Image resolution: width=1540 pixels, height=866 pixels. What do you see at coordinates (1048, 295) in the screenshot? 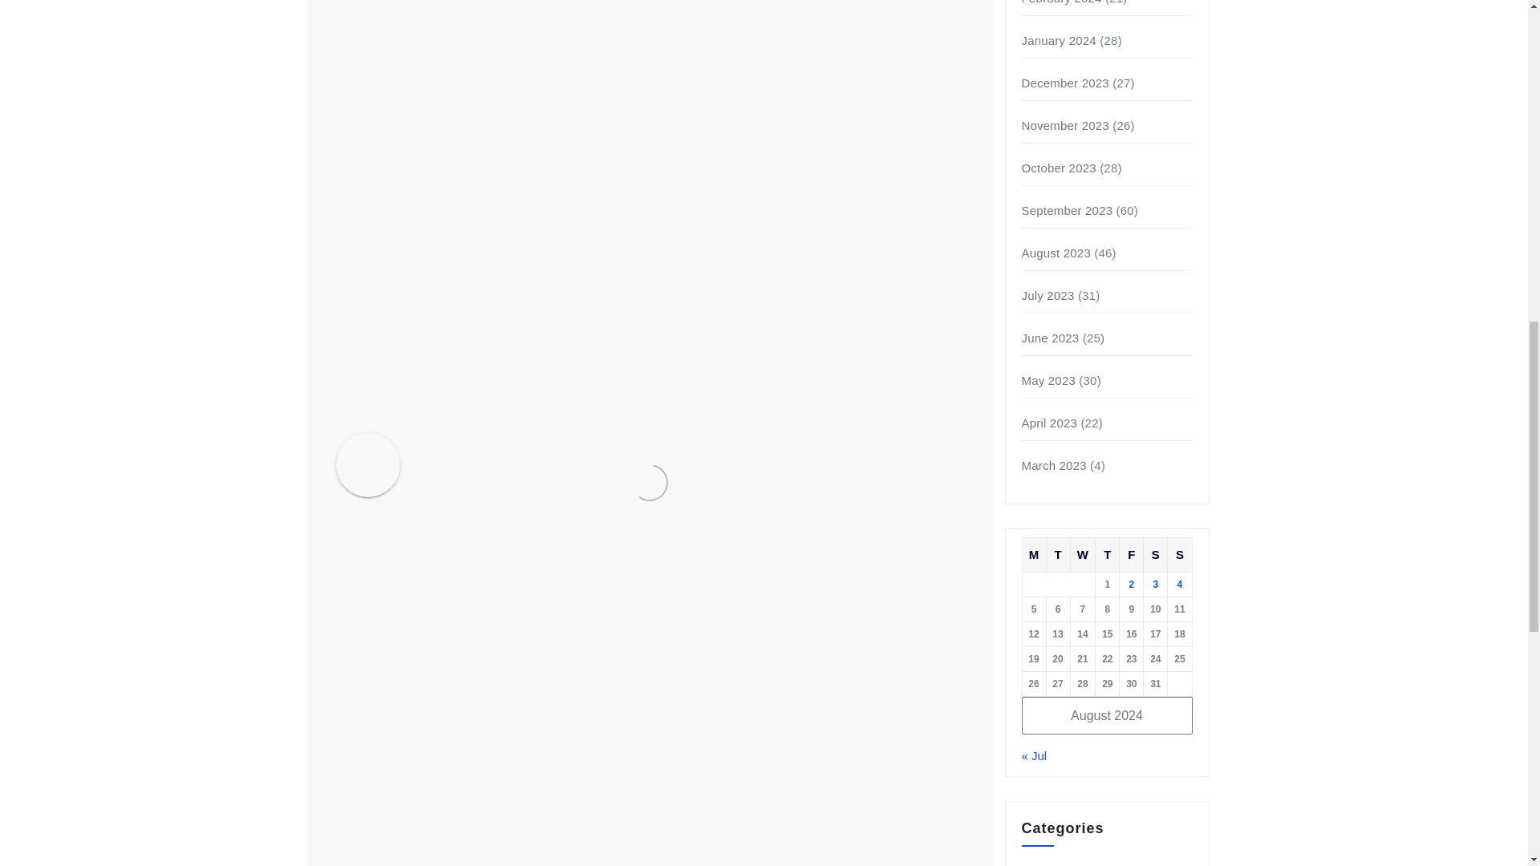
I see `July 2023` at bounding box center [1048, 295].